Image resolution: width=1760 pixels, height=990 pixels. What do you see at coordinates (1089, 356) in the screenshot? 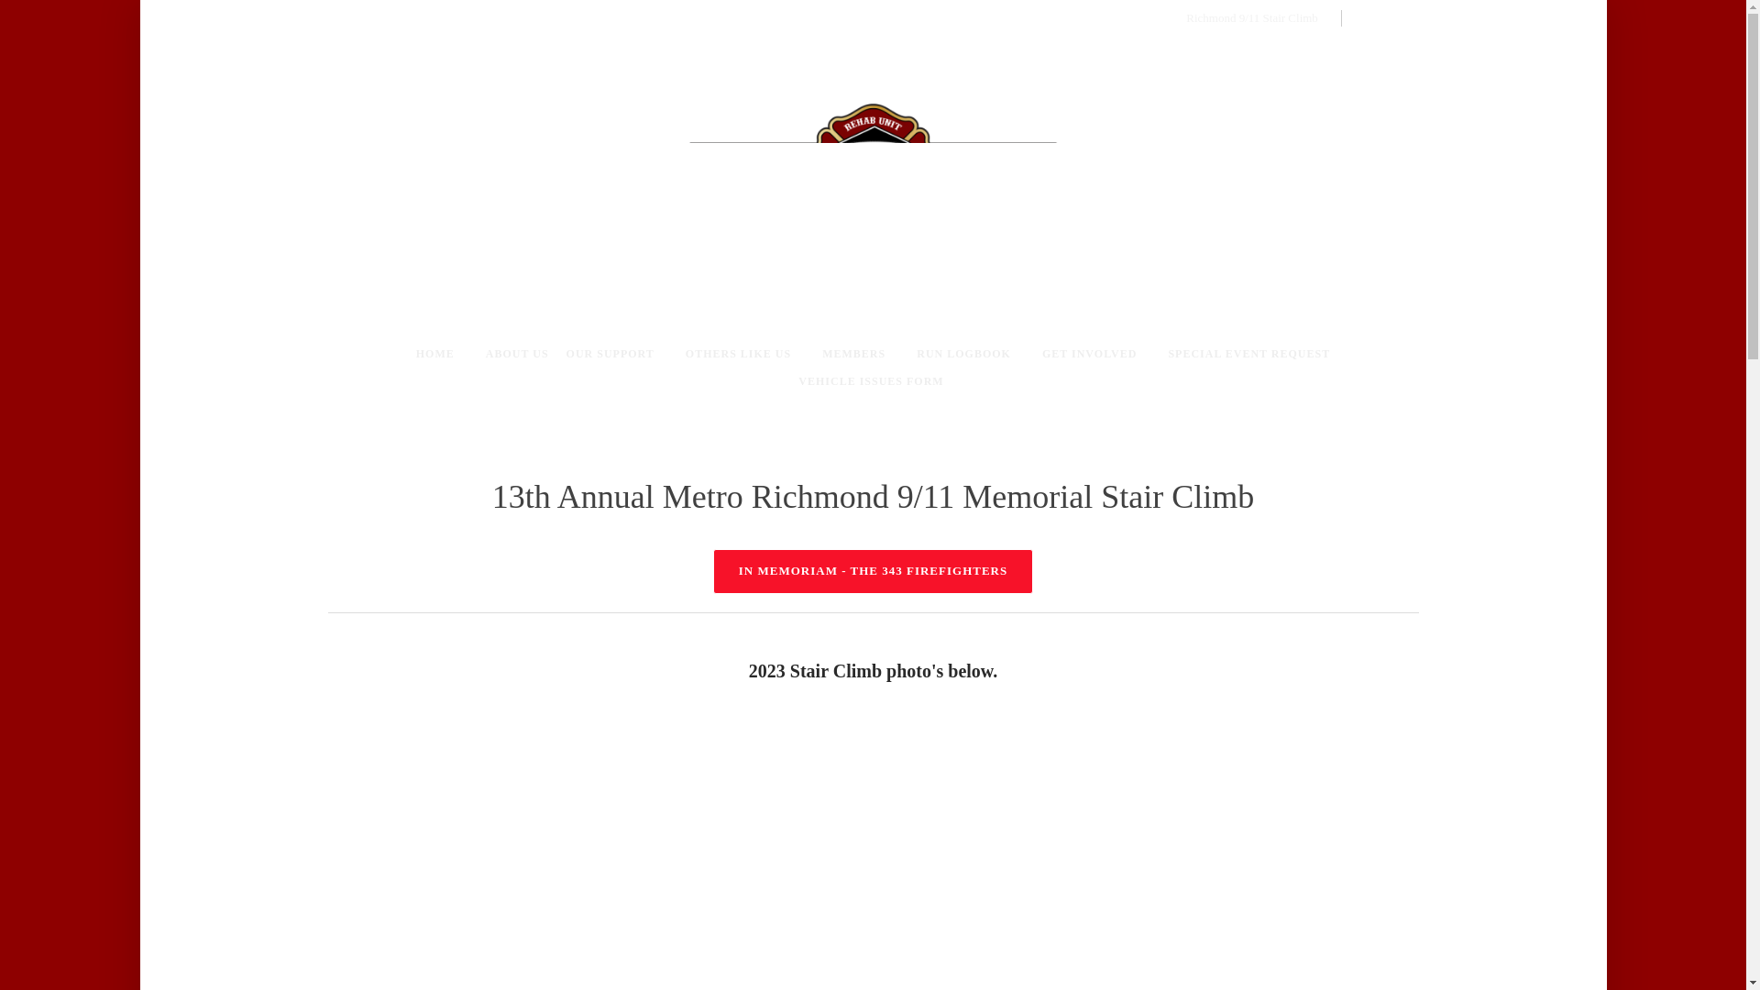
I see `GET INVOLVED` at bounding box center [1089, 356].